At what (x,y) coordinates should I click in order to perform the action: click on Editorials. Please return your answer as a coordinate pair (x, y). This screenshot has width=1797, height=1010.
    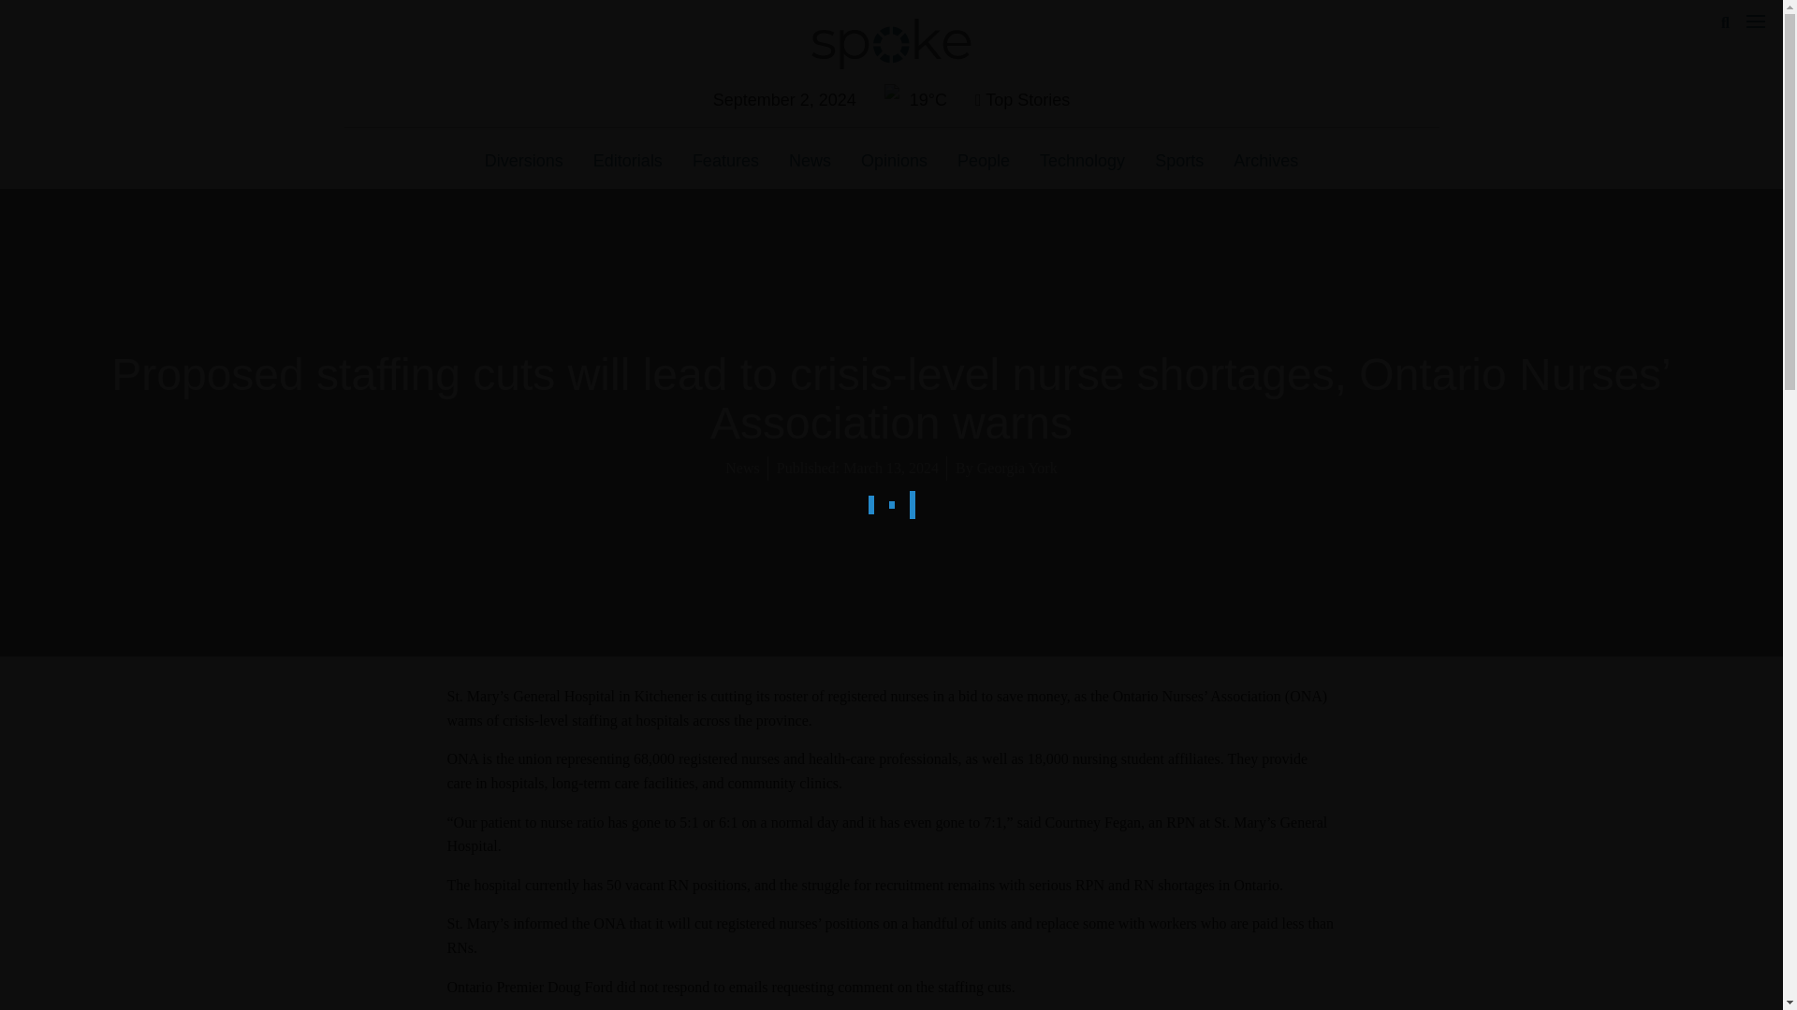
    Looking at the image, I should click on (627, 161).